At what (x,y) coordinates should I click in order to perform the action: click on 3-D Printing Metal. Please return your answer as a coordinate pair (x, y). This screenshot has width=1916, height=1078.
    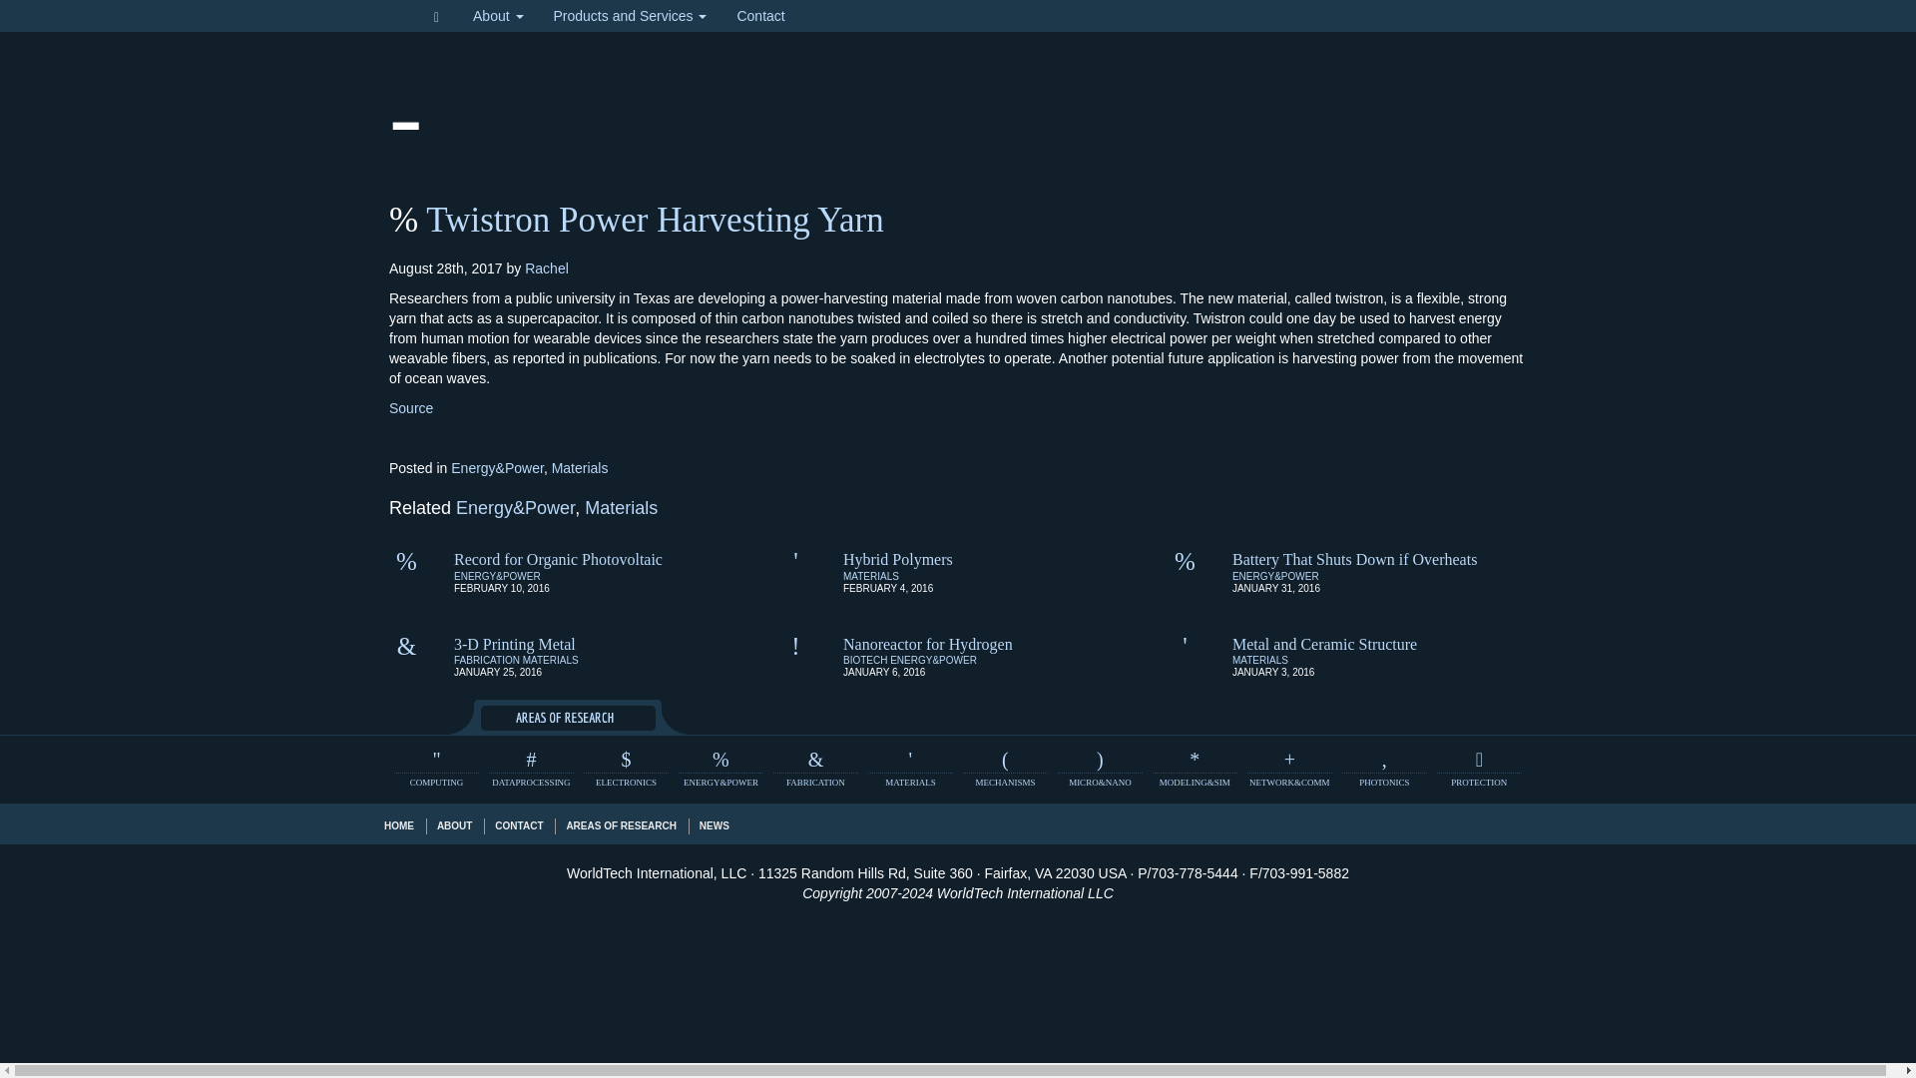
    Looking at the image, I should click on (515, 643).